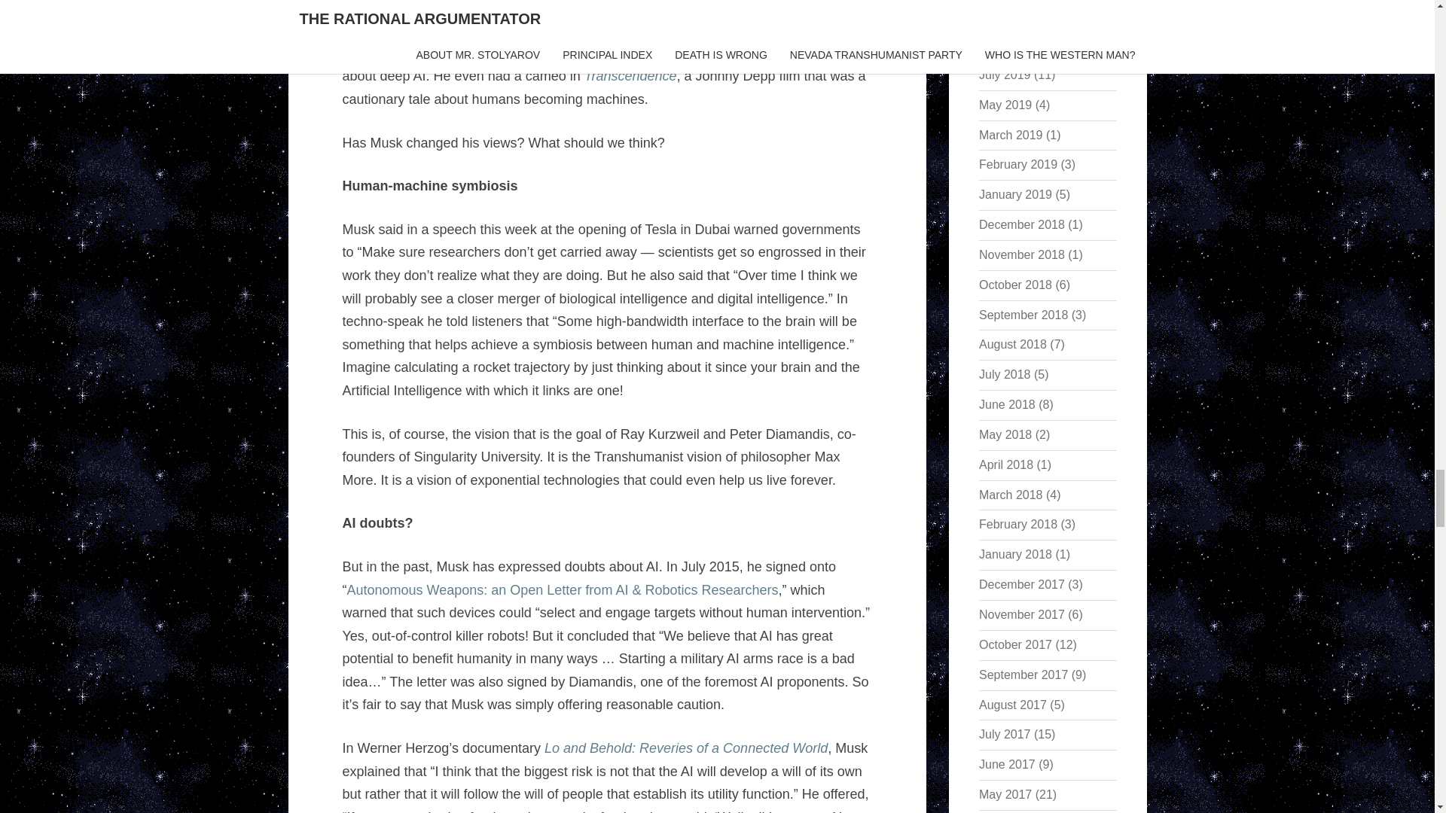 This screenshot has height=813, width=1446. I want to click on Lo and Behold: Reveries of a Connected World, so click(685, 748).